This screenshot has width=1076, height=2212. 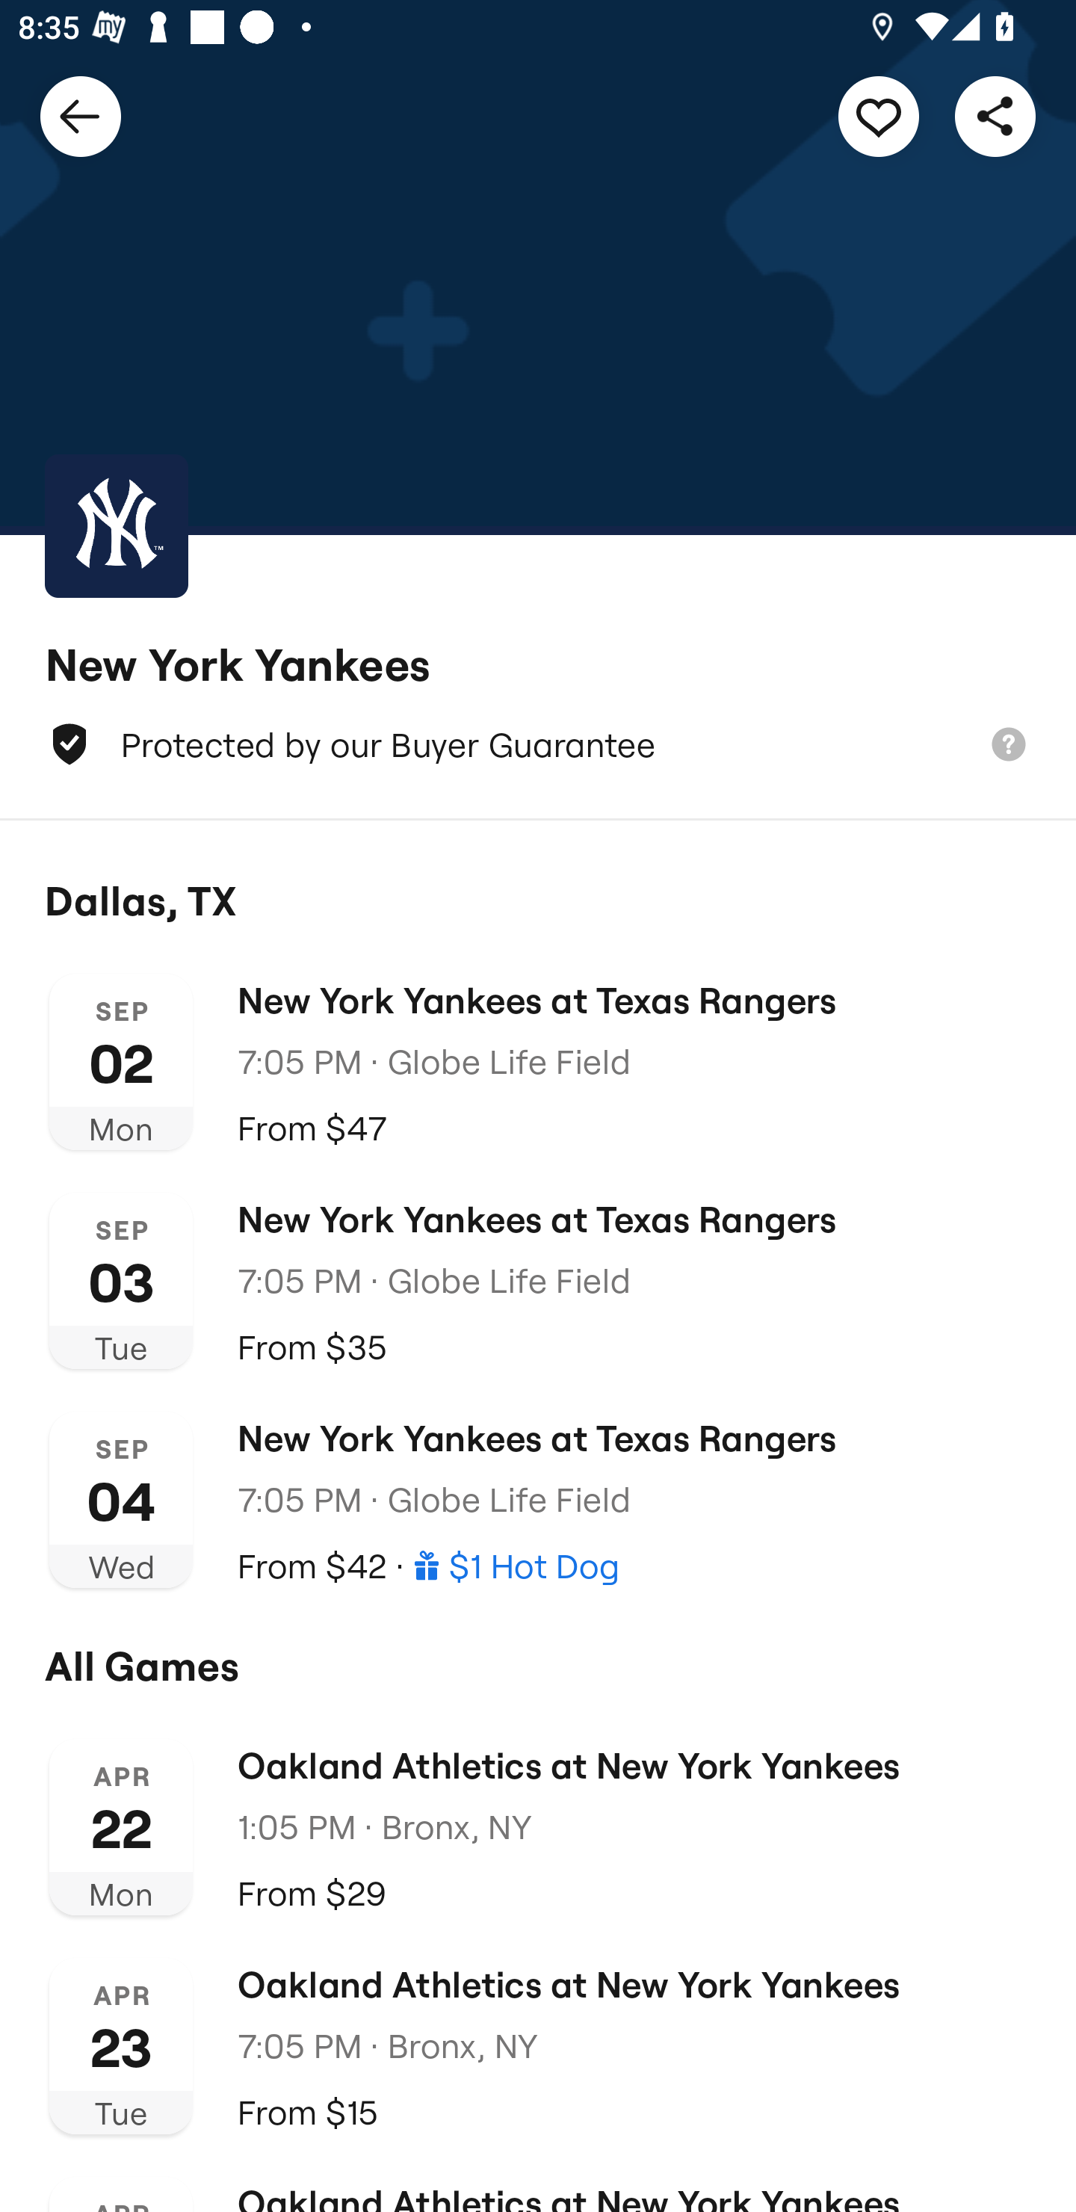 What do you see at coordinates (879, 115) in the screenshot?
I see `Track this performer` at bounding box center [879, 115].